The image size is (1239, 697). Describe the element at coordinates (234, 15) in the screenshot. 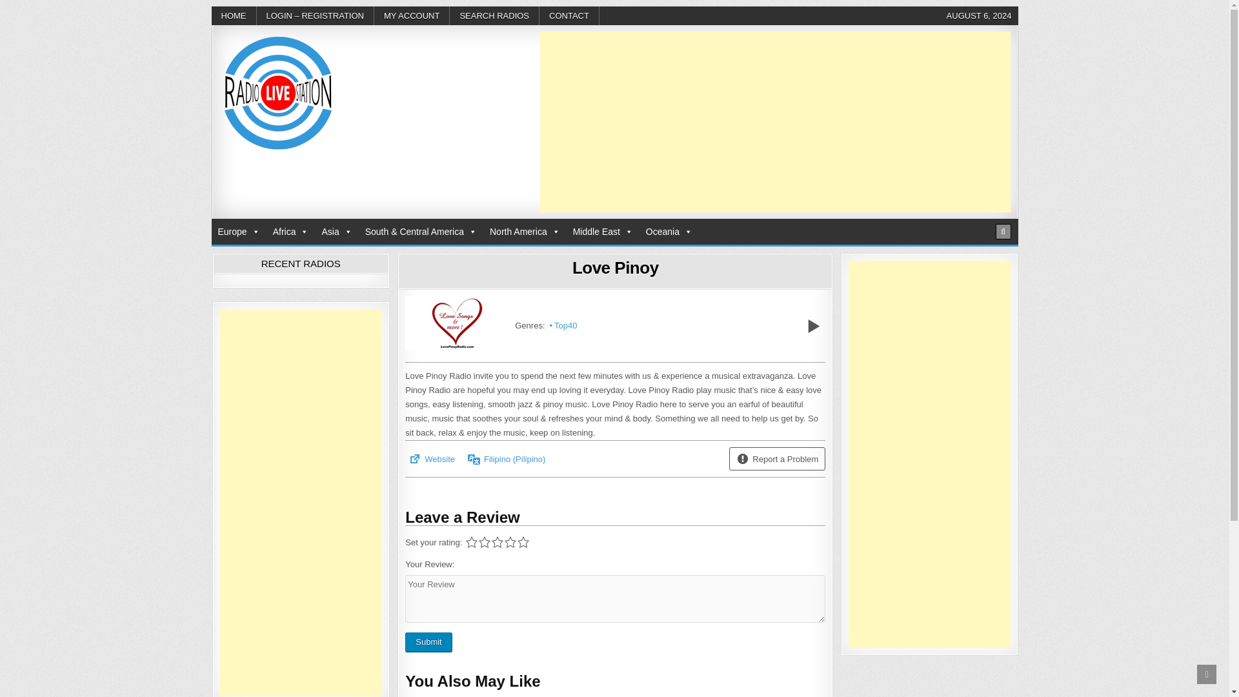

I see `HOME` at that location.